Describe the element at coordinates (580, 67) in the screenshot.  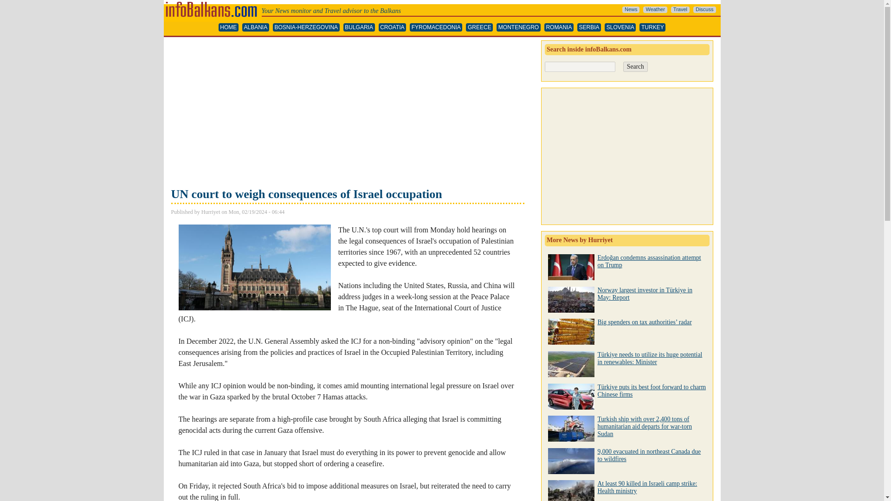
I see `Enter the terms you wish to search for.` at that location.